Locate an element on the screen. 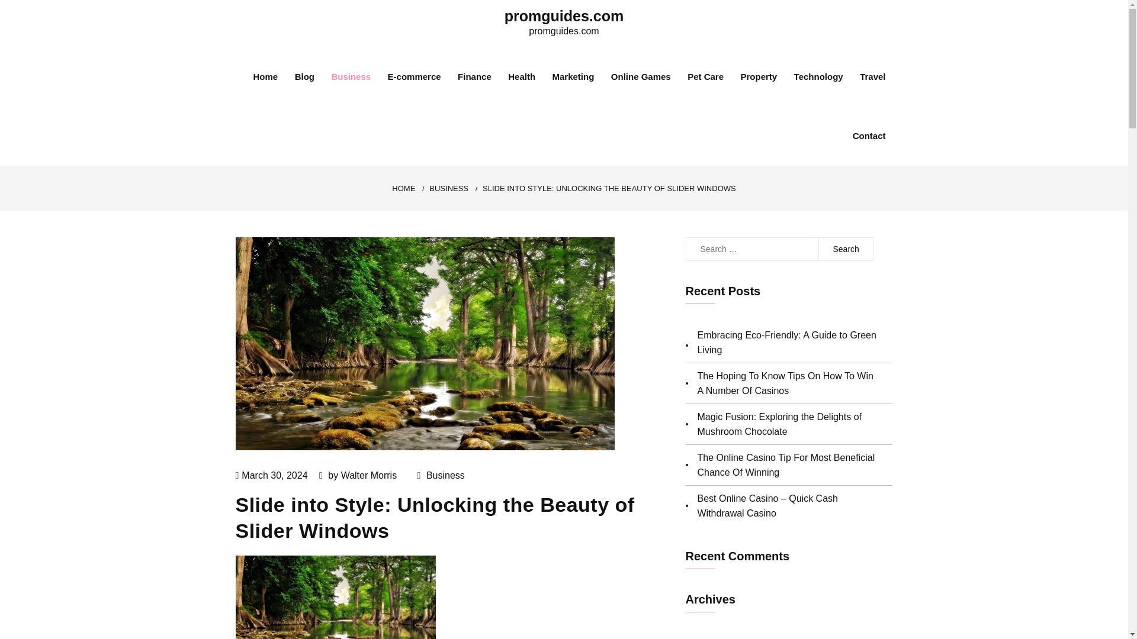 Image resolution: width=1137 pixels, height=639 pixels. Contact is located at coordinates (869, 136).